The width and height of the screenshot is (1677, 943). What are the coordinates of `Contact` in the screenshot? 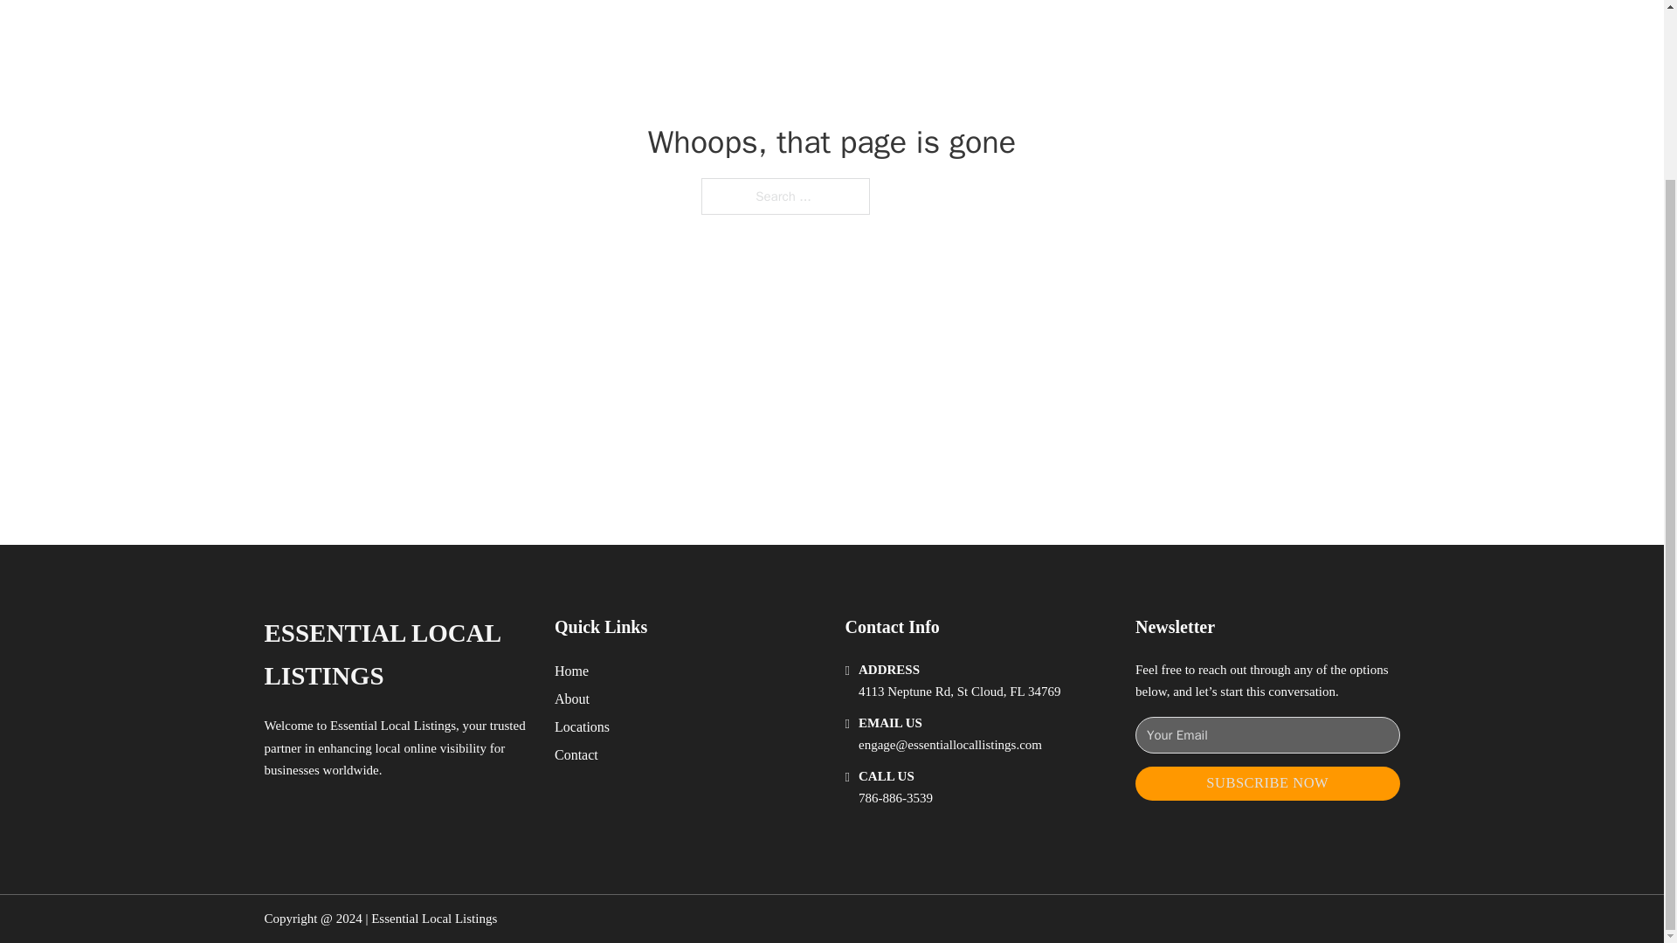 It's located at (576, 754).